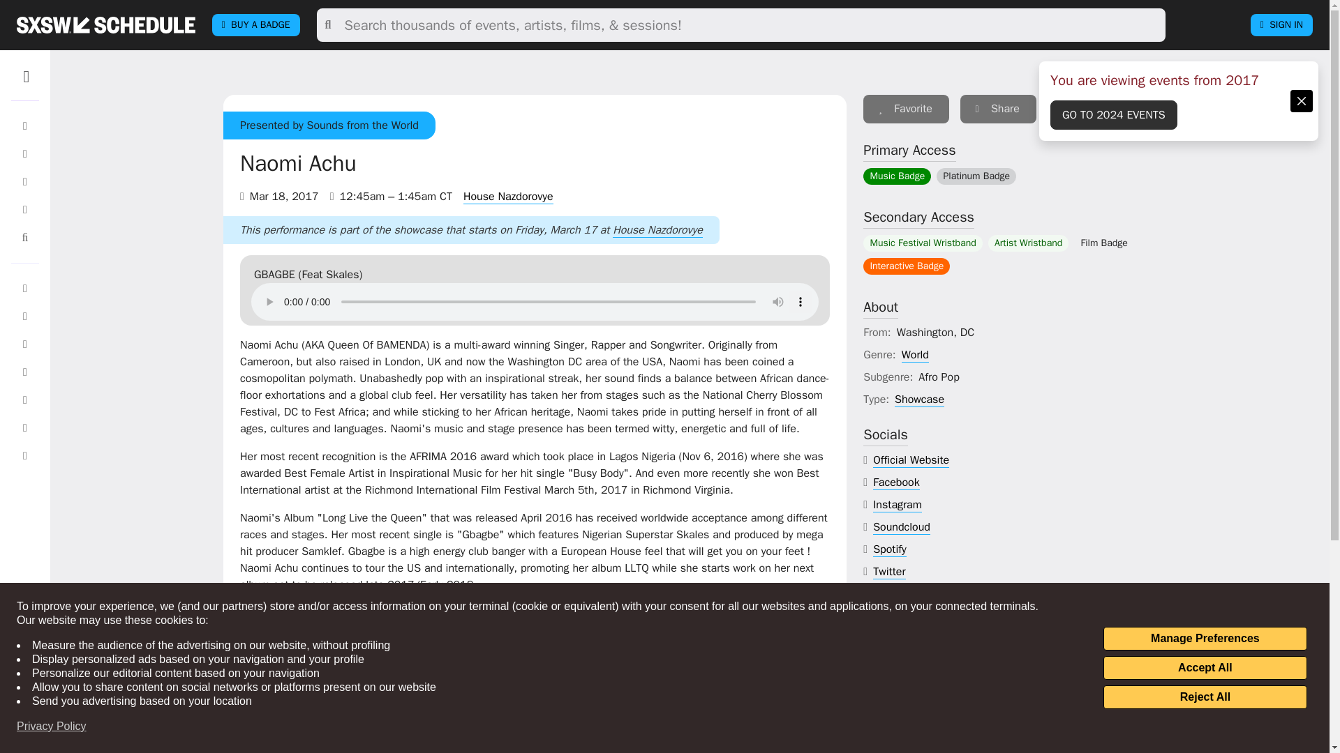  I want to click on Manage Preferences, so click(1205, 639).